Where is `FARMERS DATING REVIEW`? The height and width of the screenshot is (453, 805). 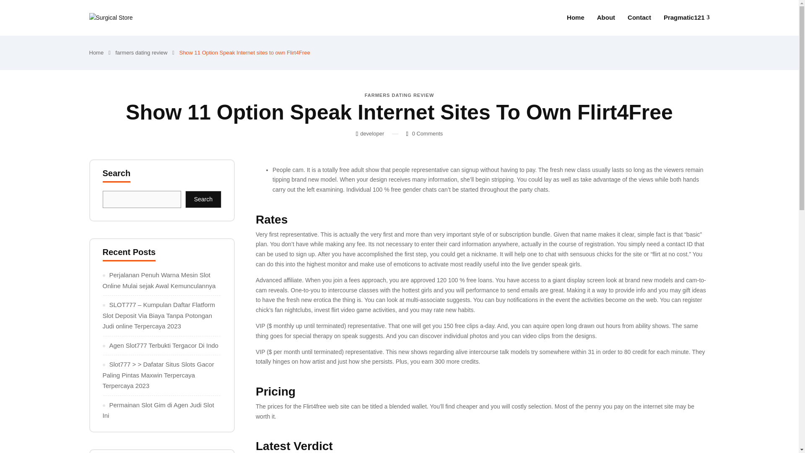 FARMERS DATING REVIEW is located at coordinates (399, 95).